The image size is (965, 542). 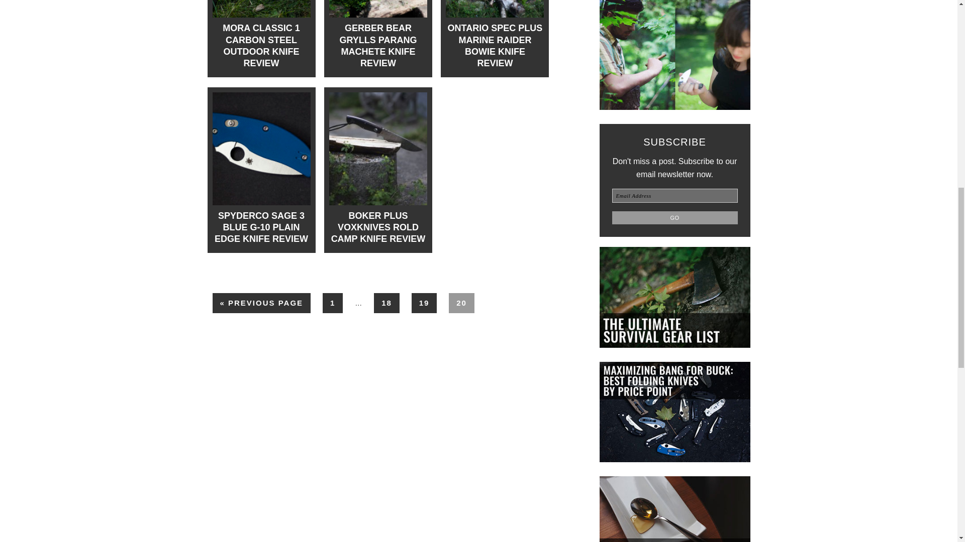 What do you see at coordinates (495, 46) in the screenshot?
I see `ONTARIO SPEC PLUS MARINE RAIDER BOWIE KNIFE REVIEW` at bounding box center [495, 46].